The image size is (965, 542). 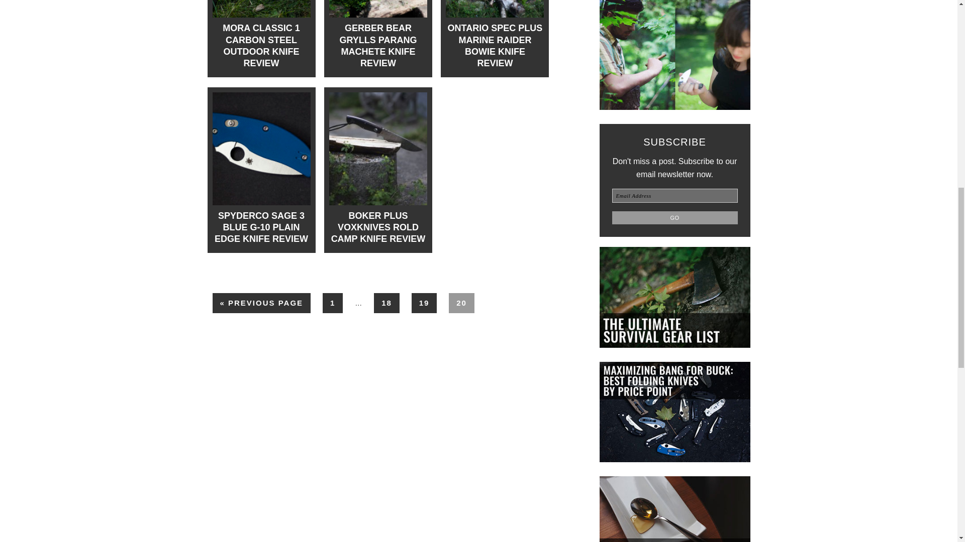 What do you see at coordinates (495, 46) in the screenshot?
I see `ONTARIO SPEC PLUS MARINE RAIDER BOWIE KNIFE REVIEW` at bounding box center [495, 46].